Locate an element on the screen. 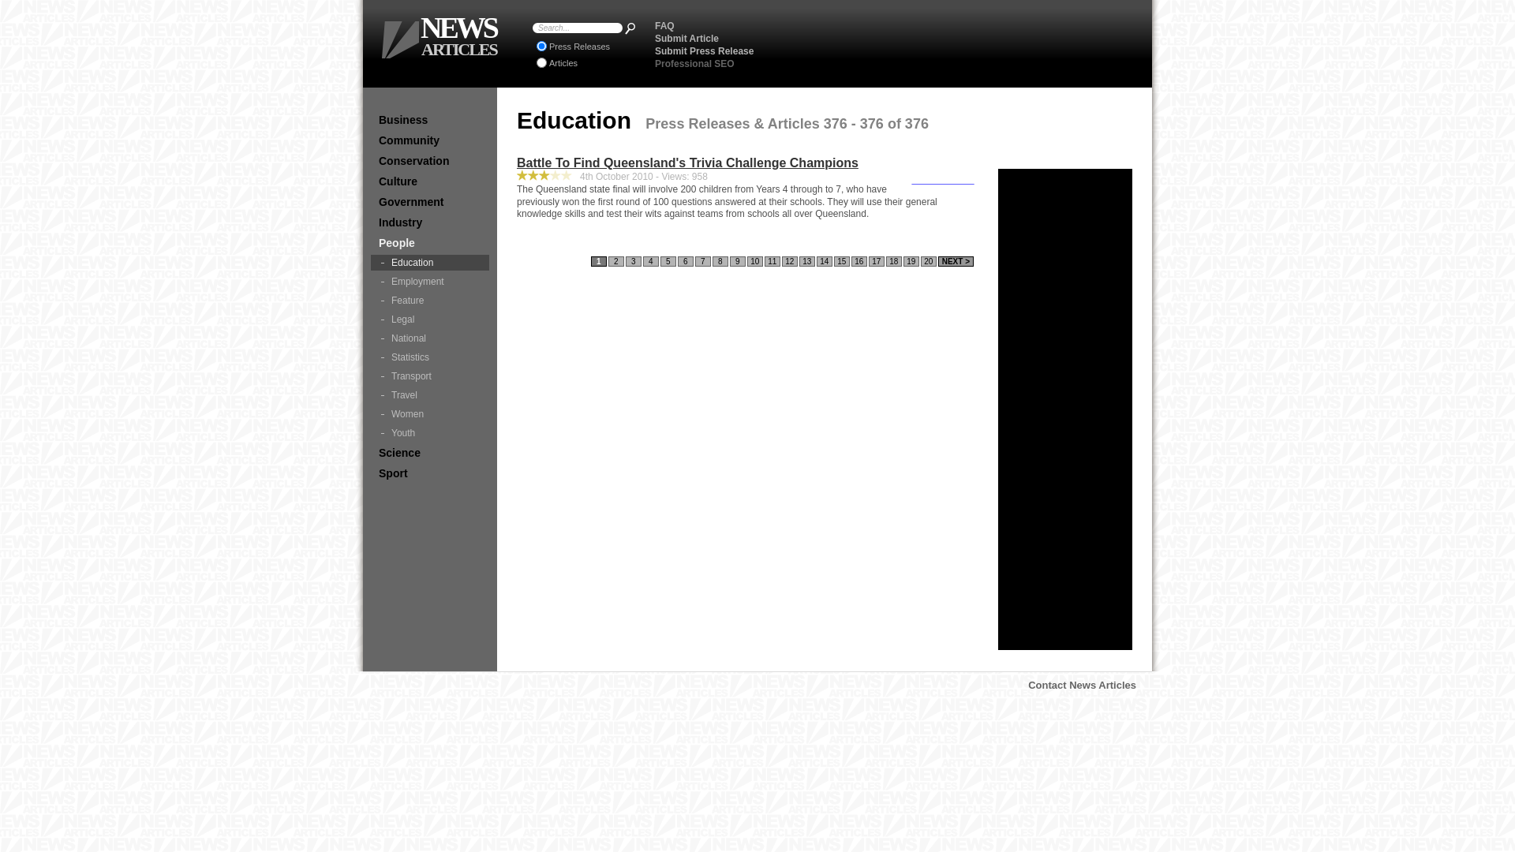 The image size is (1515, 852). Community is located at coordinates (430, 140).